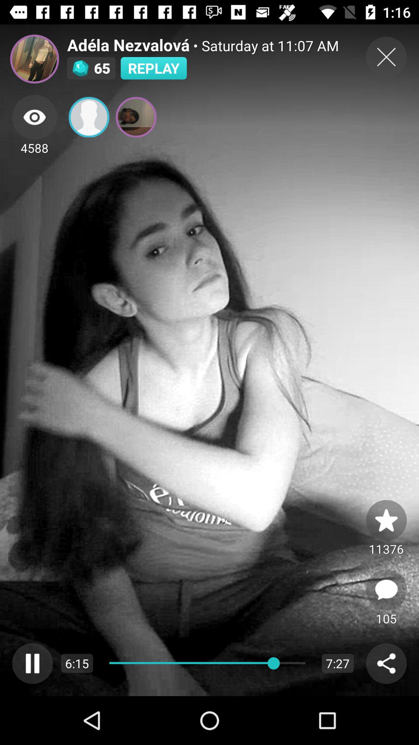  Describe the element at coordinates (386, 57) in the screenshot. I see `close window` at that location.